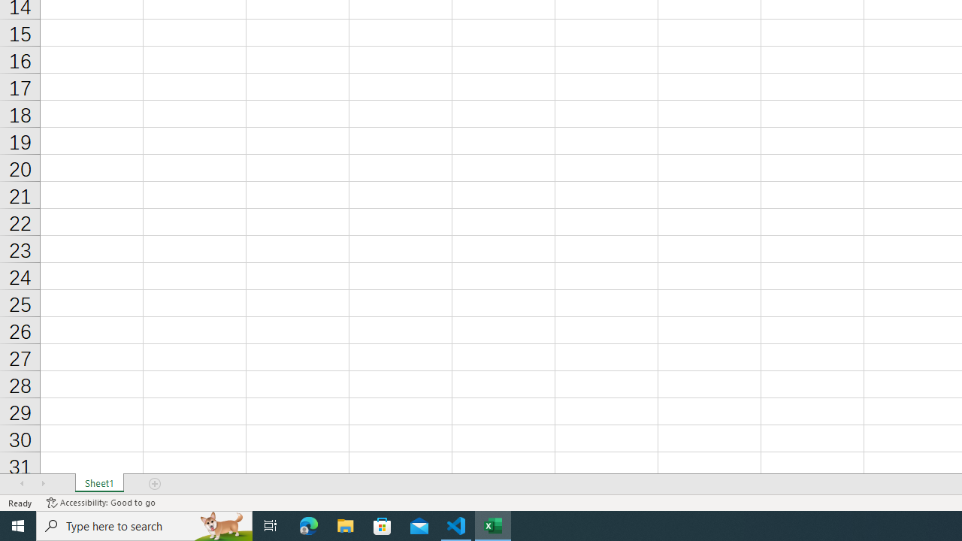  Describe the element at coordinates (101, 502) in the screenshot. I see `Accessibility Checker Accessibility: Good to go` at that location.